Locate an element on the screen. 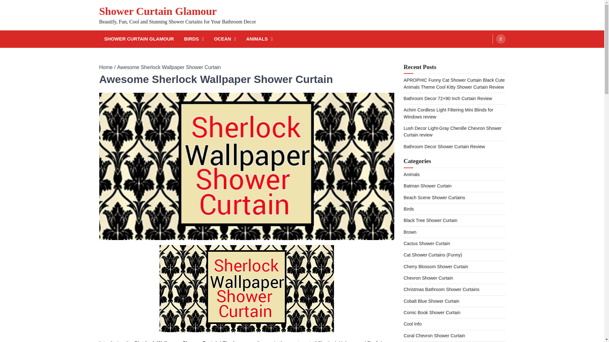 The height and width of the screenshot is (342, 609). Shower Curtain Glamour is located at coordinates (158, 11).